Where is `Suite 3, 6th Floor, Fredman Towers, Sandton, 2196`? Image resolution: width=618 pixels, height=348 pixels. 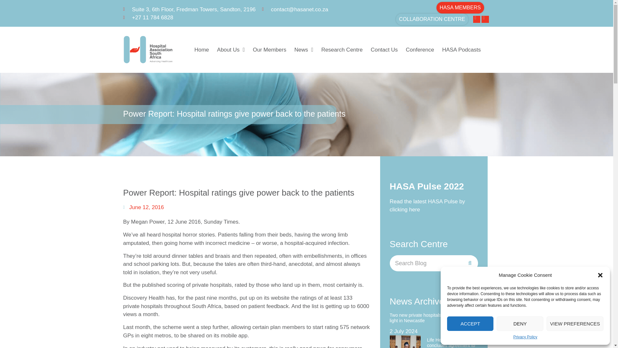
Suite 3, 6th Floor, Fredman Towers, Sandton, 2196 is located at coordinates (189, 9).